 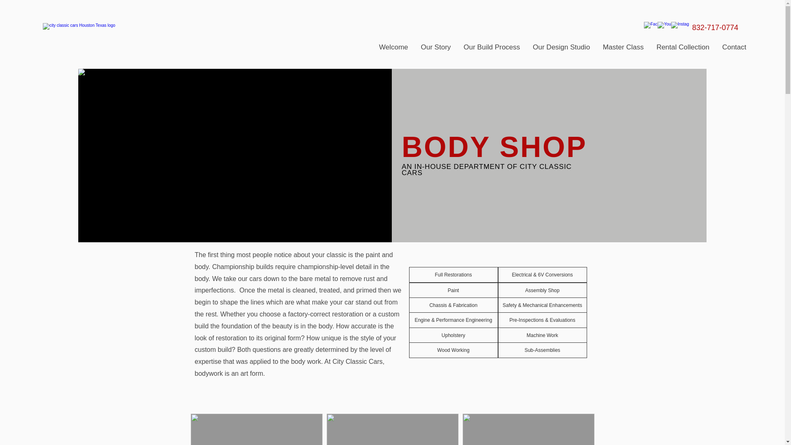 What do you see at coordinates (623, 49) in the screenshot?
I see `Master Class` at bounding box center [623, 49].